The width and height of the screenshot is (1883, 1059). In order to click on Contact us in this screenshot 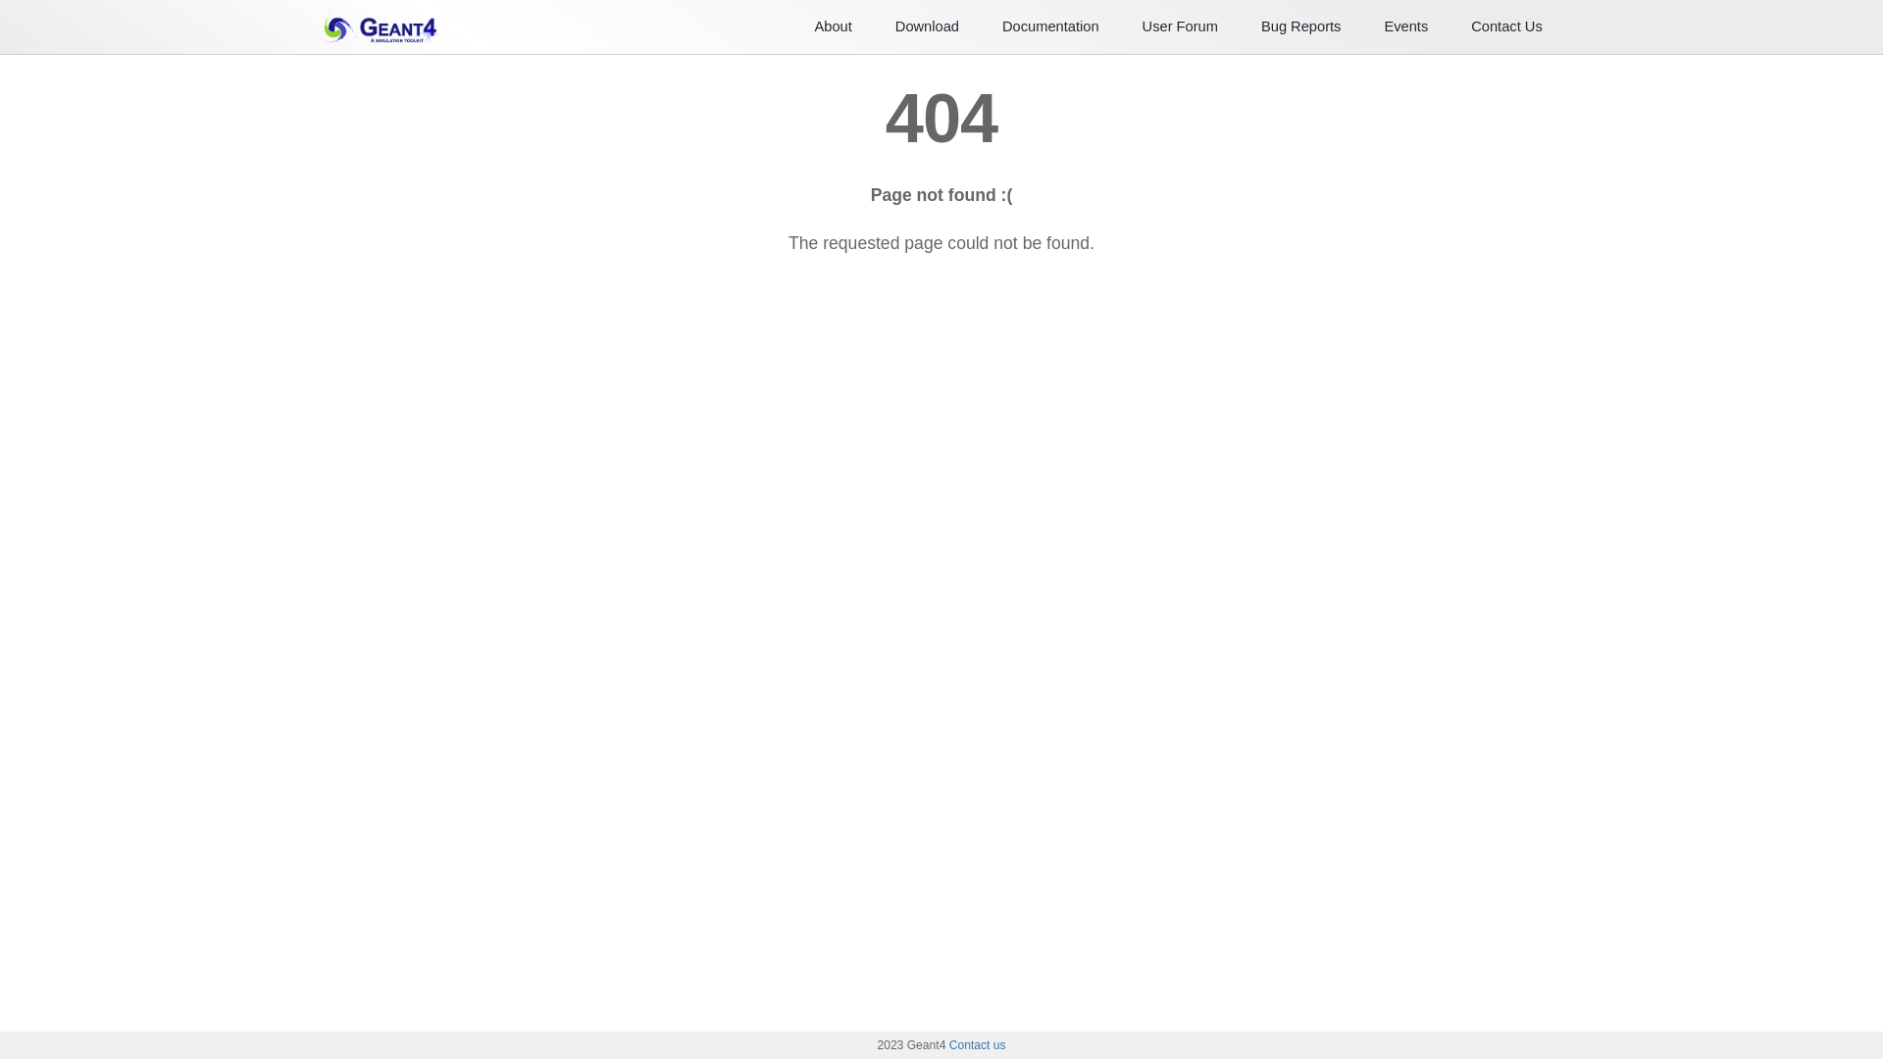, I will do `click(978, 1045)`.